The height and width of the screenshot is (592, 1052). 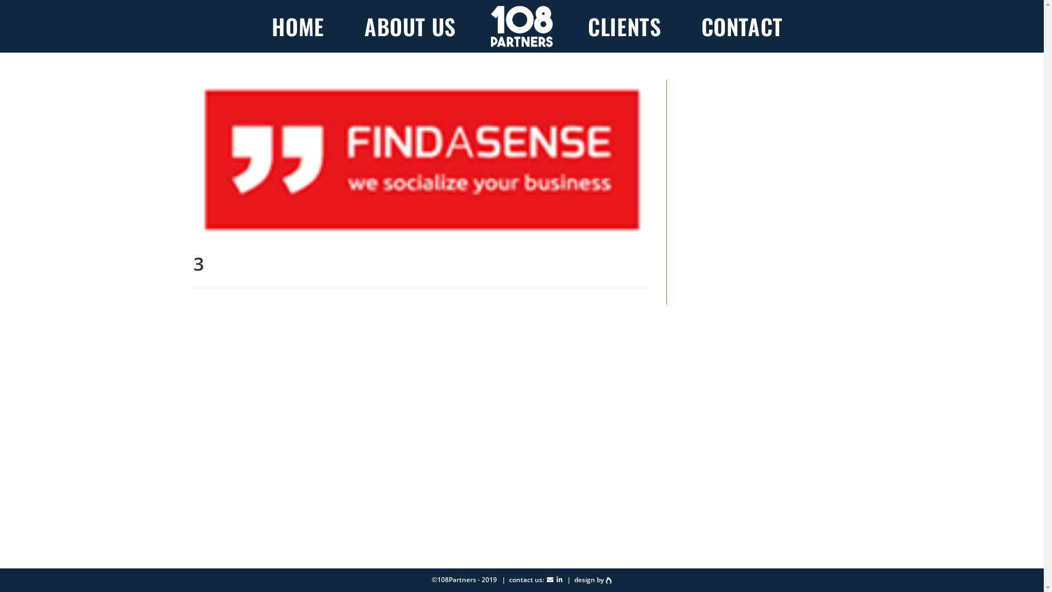 I want to click on ABOUT US, so click(x=410, y=26).